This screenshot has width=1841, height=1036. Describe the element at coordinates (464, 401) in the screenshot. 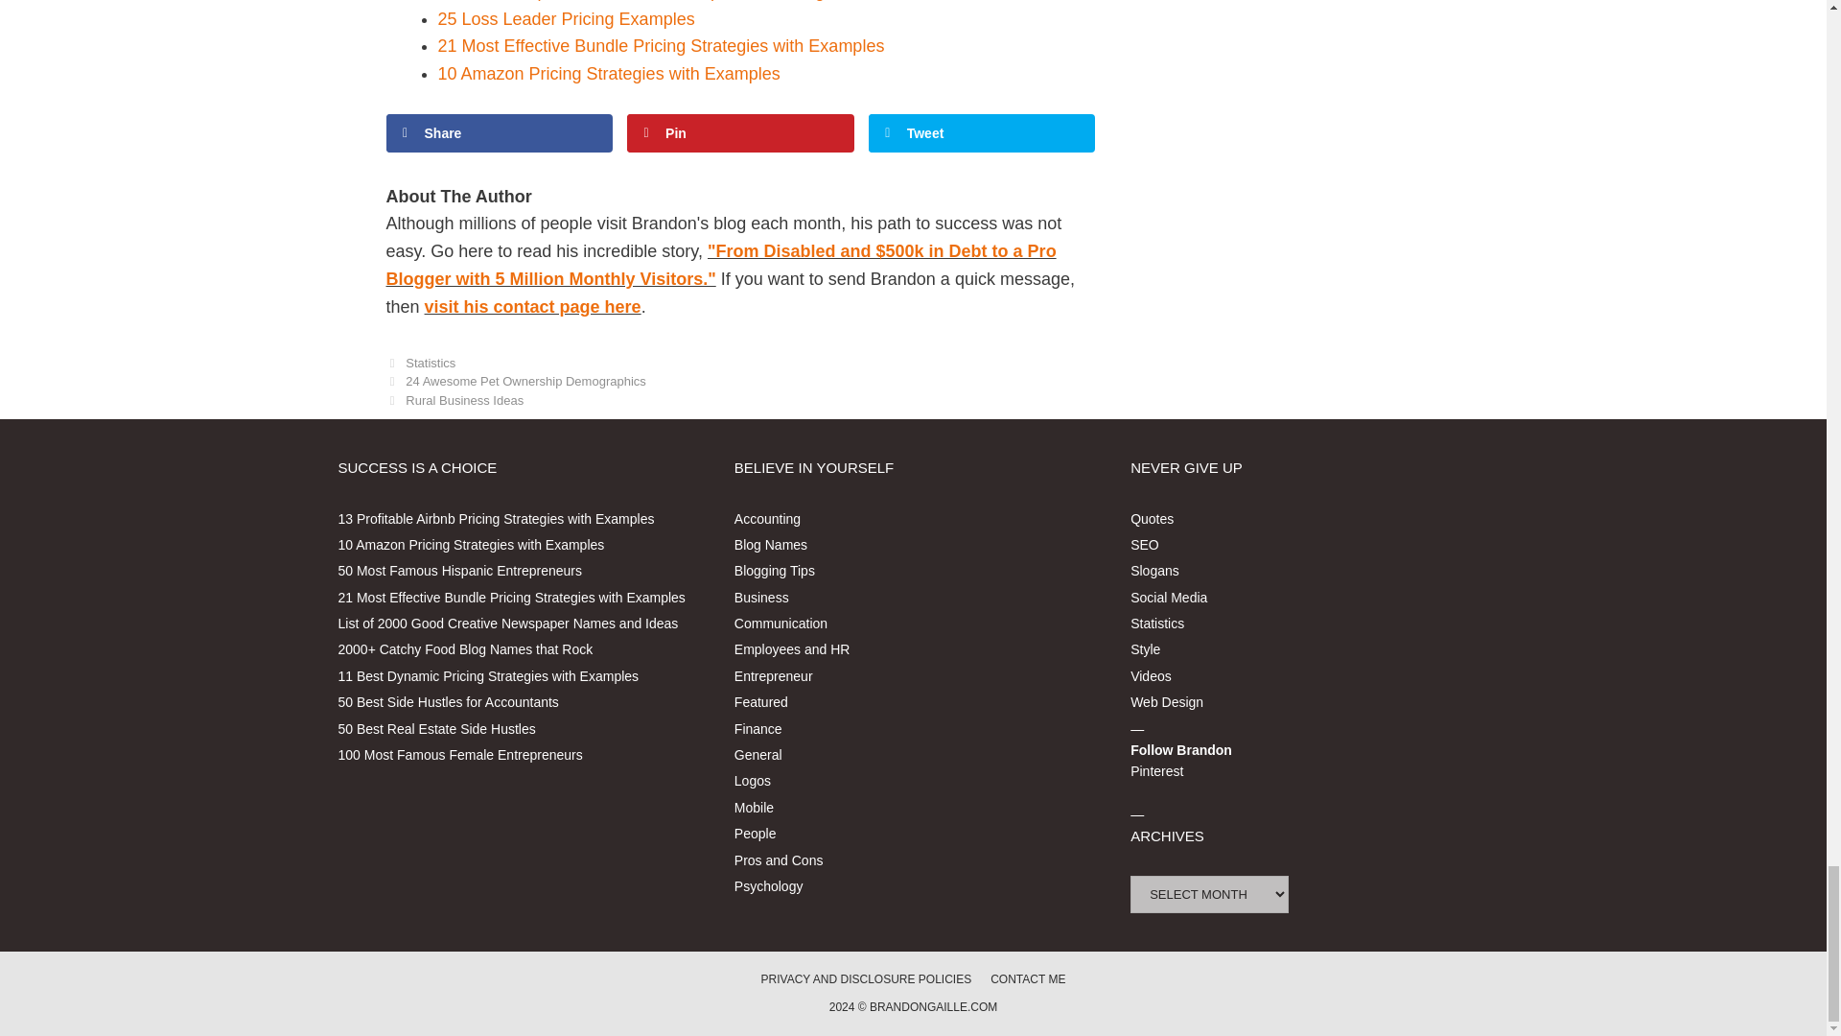

I see `Rural Business Ideas` at that location.